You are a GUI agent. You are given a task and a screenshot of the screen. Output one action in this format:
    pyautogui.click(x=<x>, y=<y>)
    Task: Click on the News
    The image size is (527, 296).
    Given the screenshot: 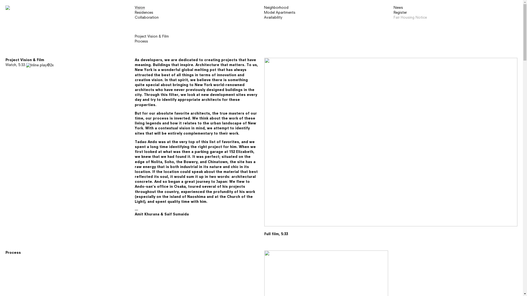 What is the action you would take?
    pyautogui.click(x=398, y=8)
    